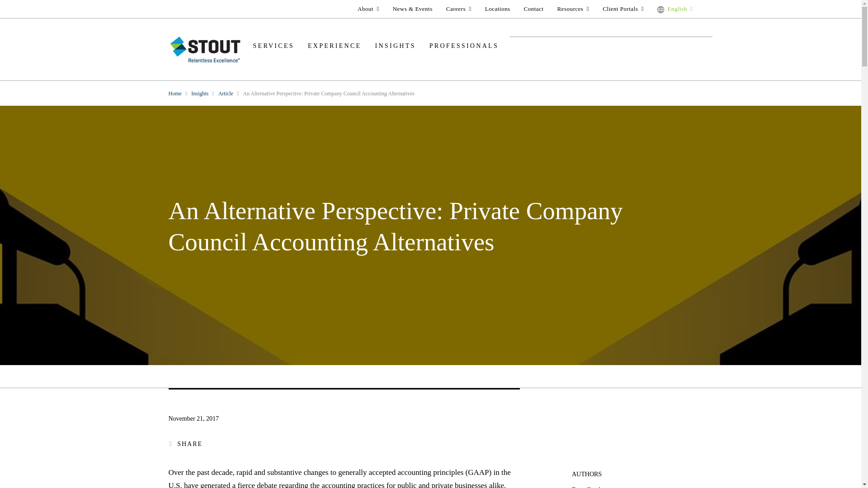 This screenshot has width=868, height=488. Describe the element at coordinates (497, 9) in the screenshot. I see `Locations` at that location.